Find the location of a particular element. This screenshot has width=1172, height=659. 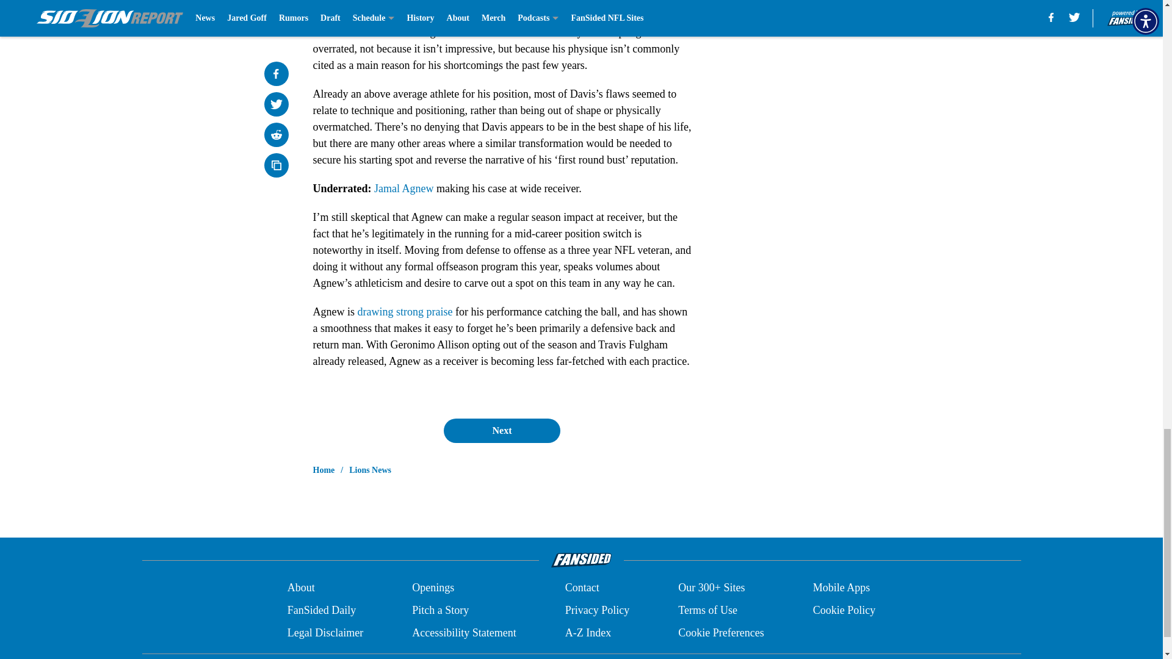

drawing strong praise is located at coordinates (405, 311).